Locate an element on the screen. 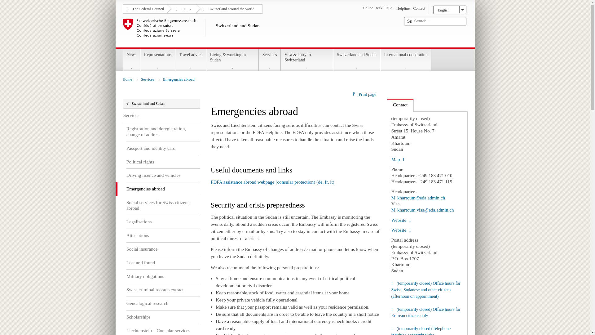 This screenshot has height=335, width=595. Switzerland and Sudan is located at coordinates (261, 32).